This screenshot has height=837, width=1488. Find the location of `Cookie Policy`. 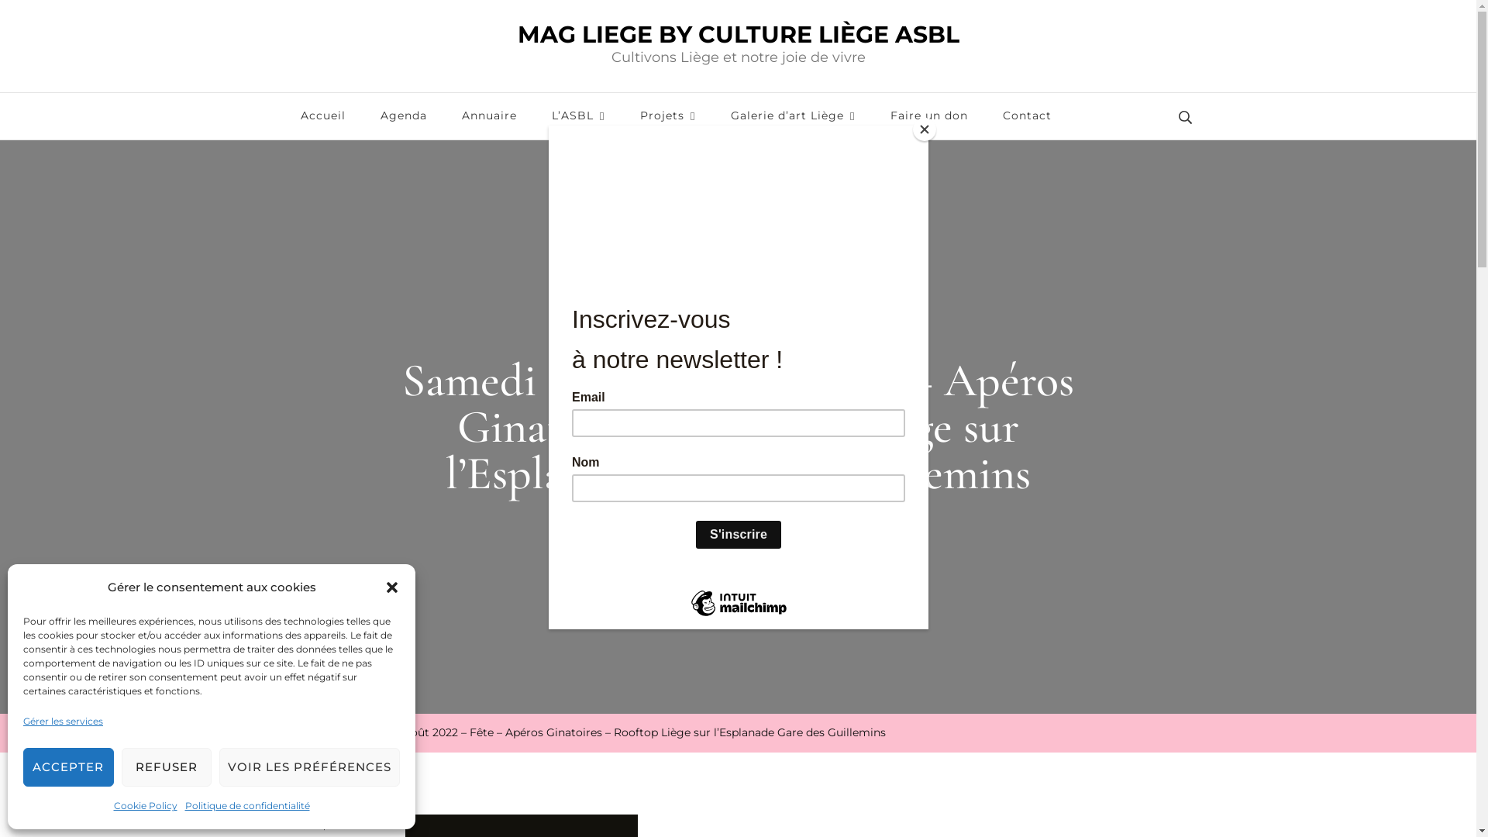

Cookie Policy is located at coordinates (145, 806).